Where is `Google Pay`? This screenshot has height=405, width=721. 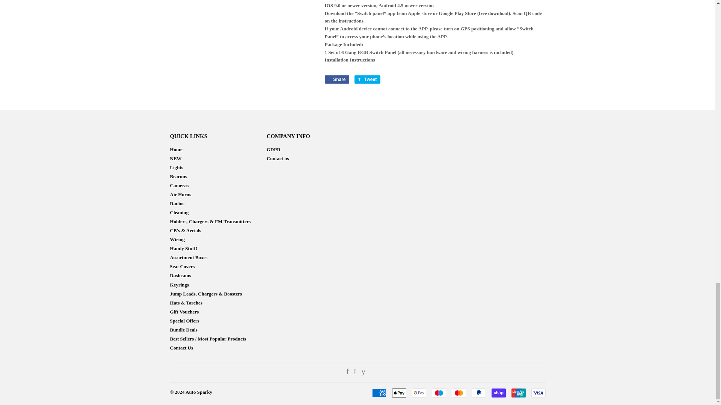 Google Pay is located at coordinates (419, 393).